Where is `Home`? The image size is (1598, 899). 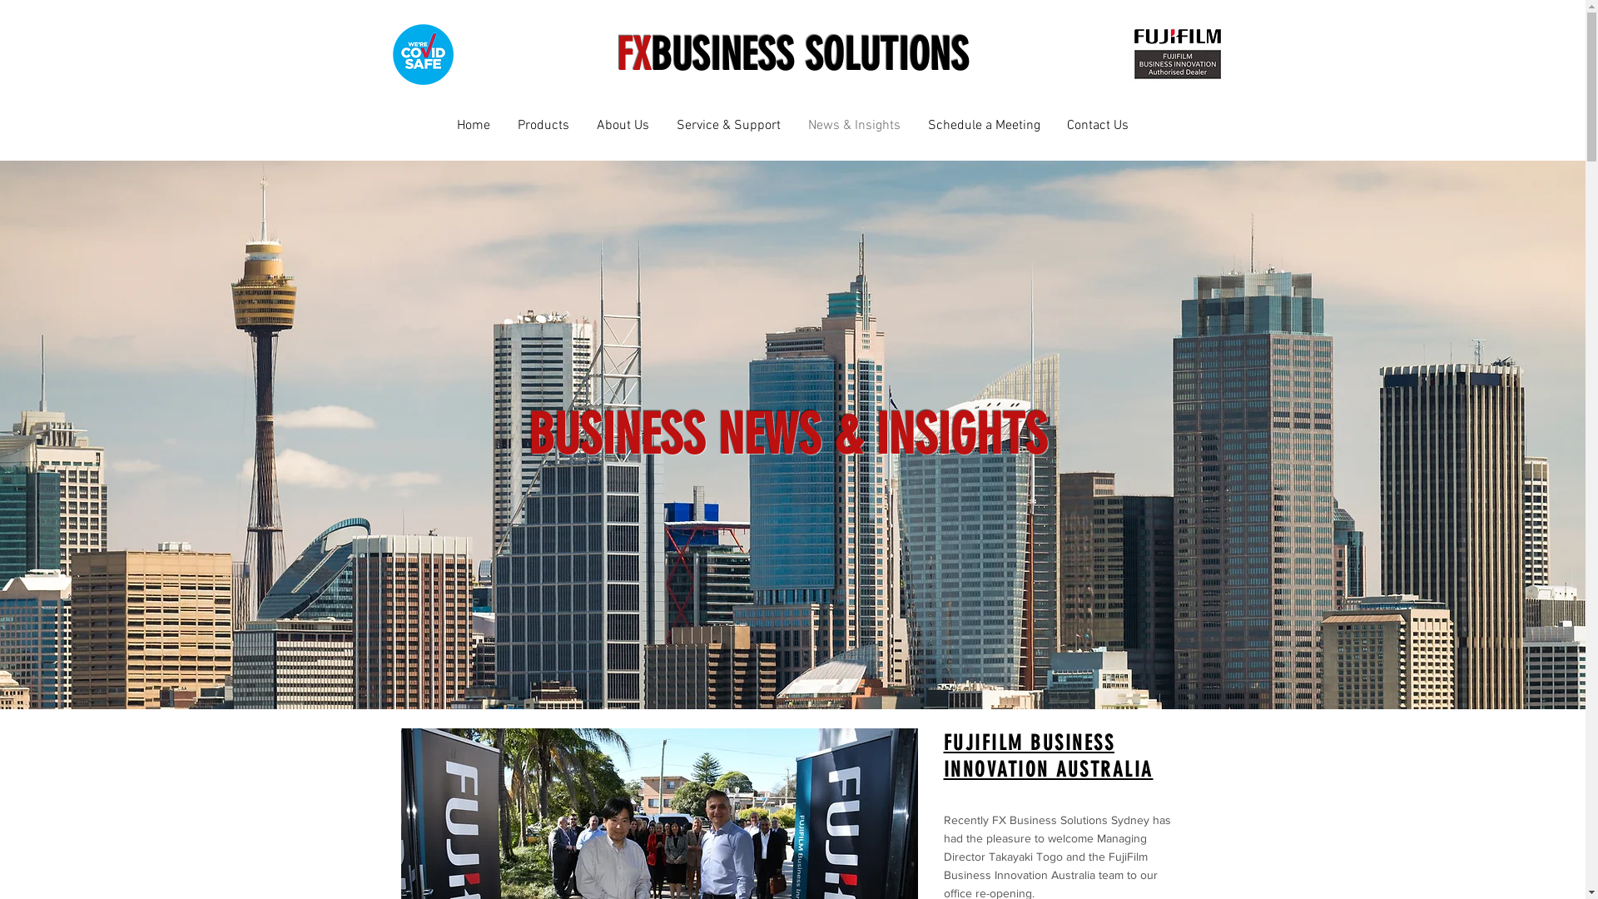 Home is located at coordinates (473, 126).